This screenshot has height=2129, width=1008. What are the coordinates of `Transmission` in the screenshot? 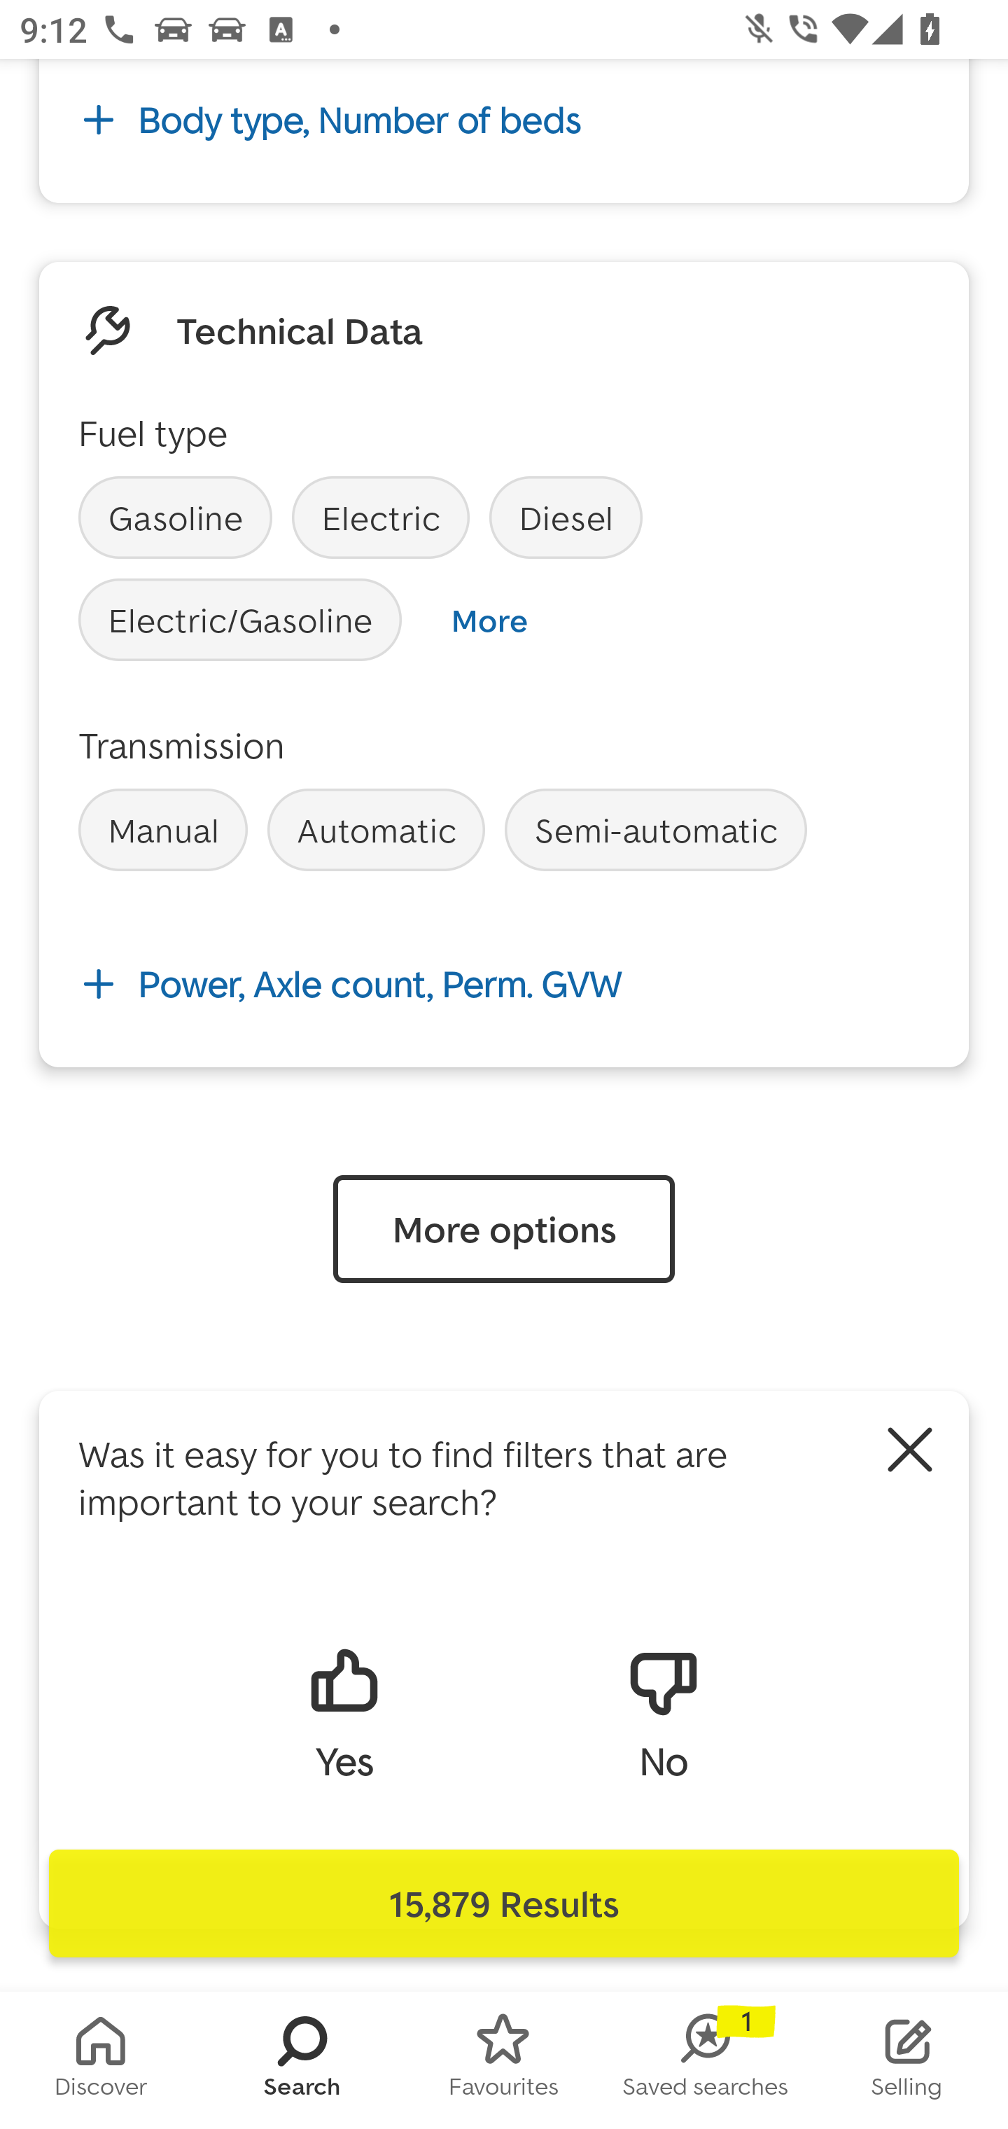 It's located at (182, 745).